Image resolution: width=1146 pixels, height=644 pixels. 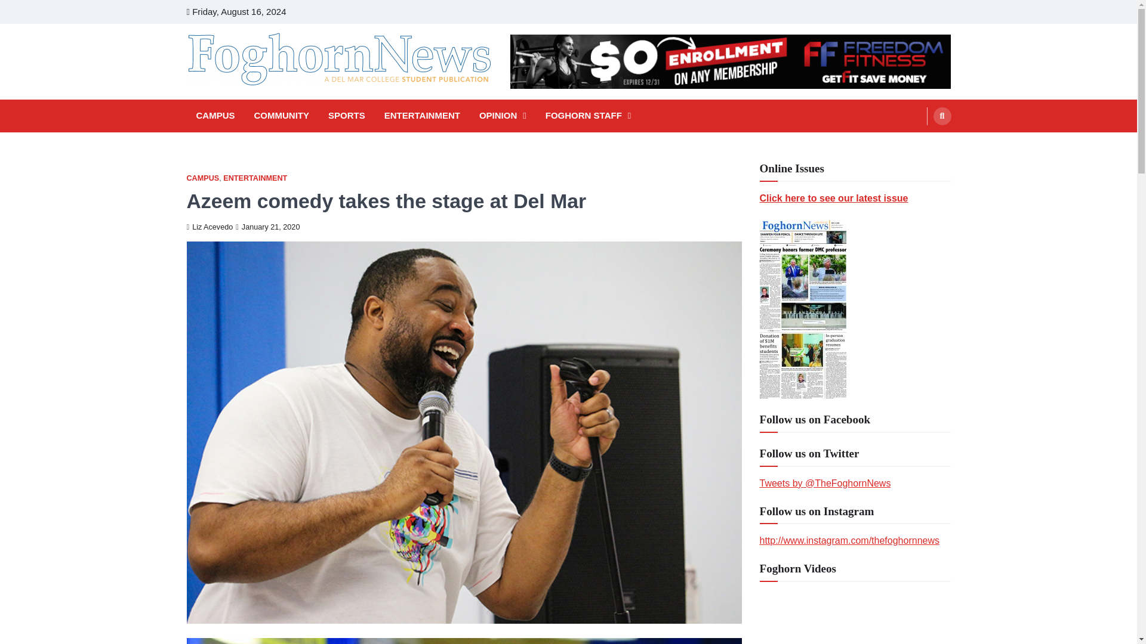 What do you see at coordinates (267, 227) in the screenshot?
I see `January 21, 2020` at bounding box center [267, 227].